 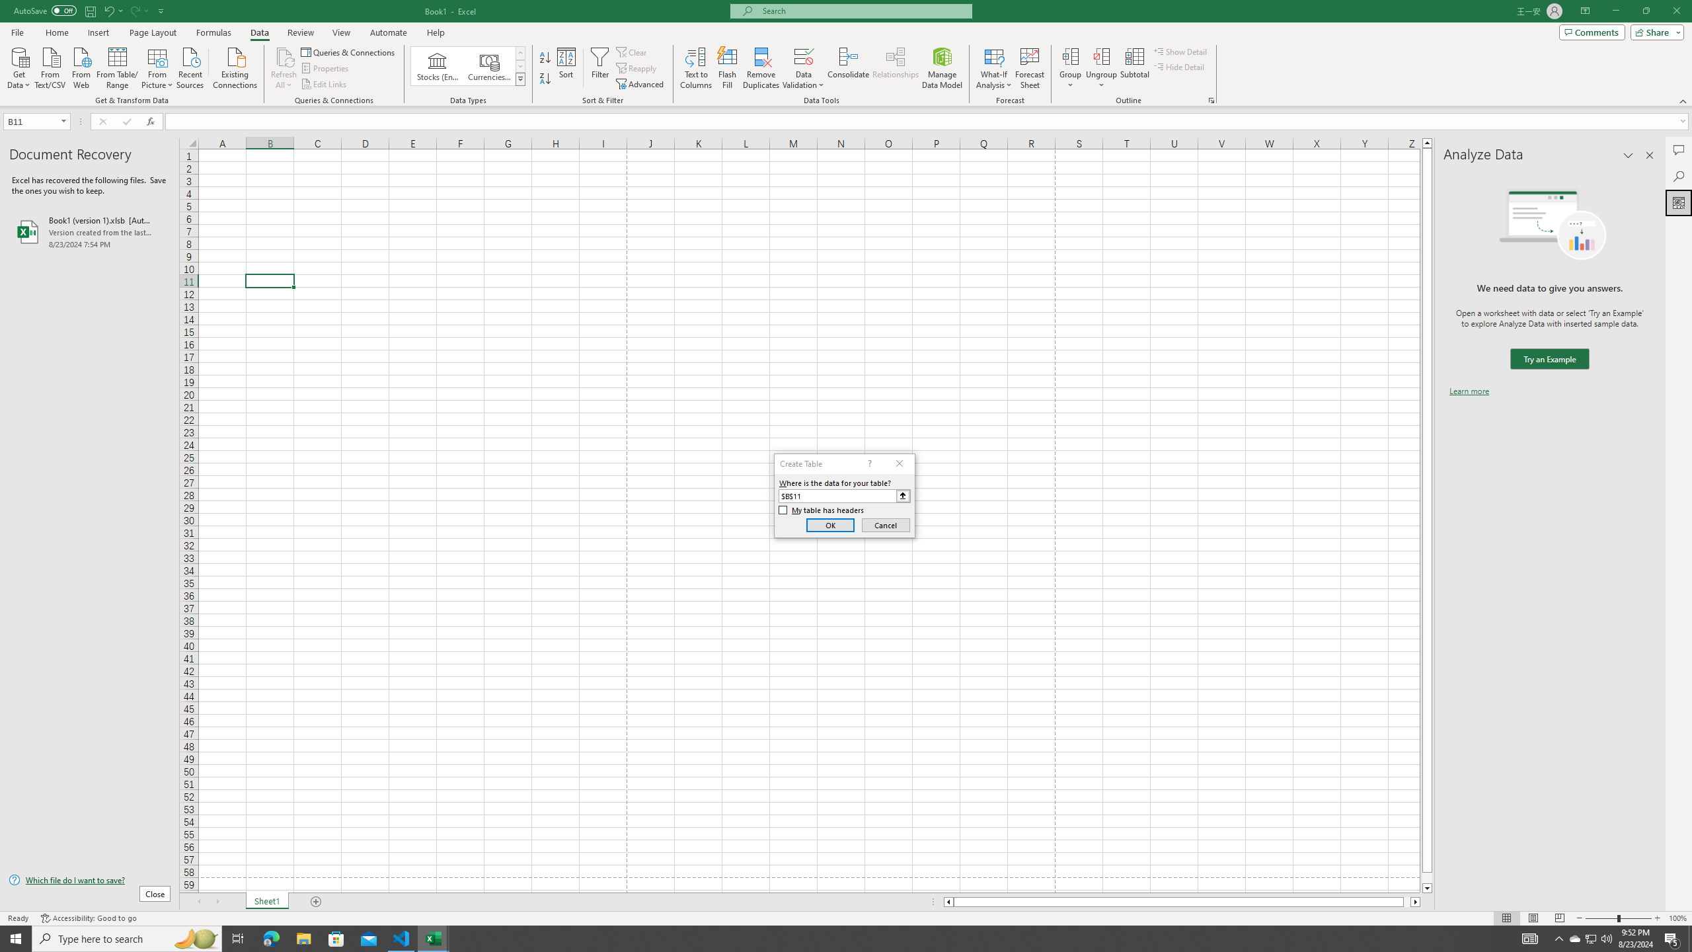 I want to click on Class: NetUIImage, so click(x=520, y=79).